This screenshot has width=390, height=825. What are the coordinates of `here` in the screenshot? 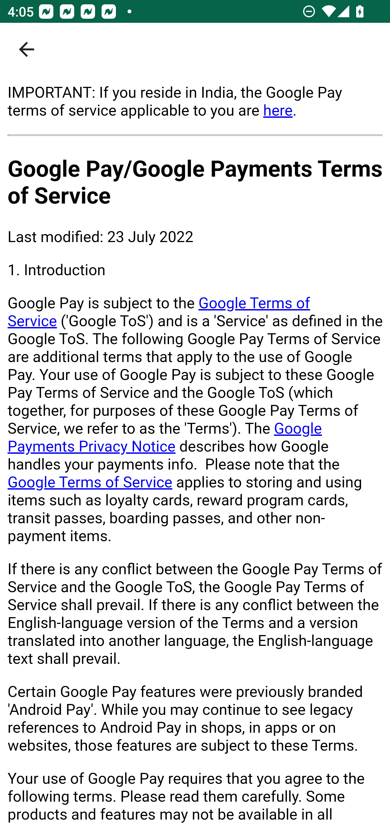 It's located at (278, 110).